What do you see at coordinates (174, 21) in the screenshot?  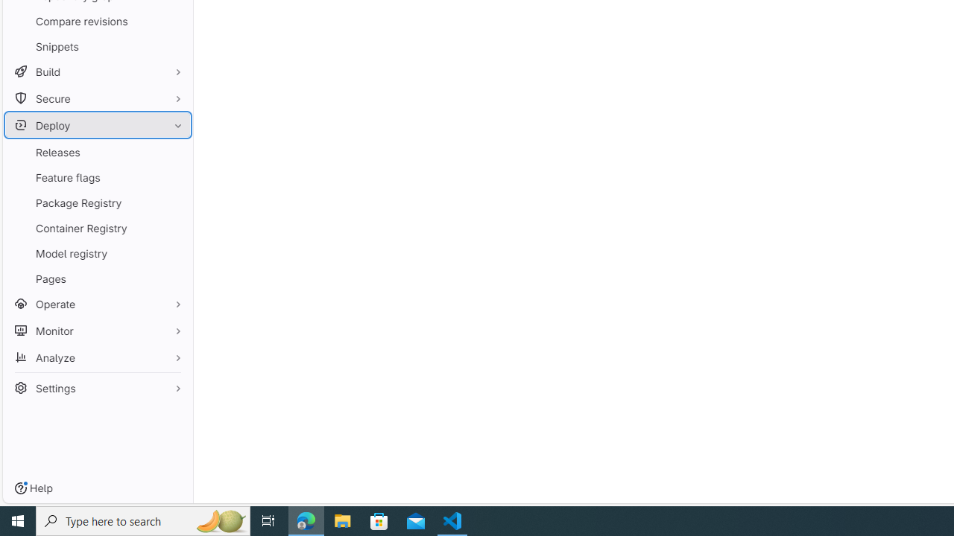 I see `Pin Compare revisions` at bounding box center [174, 21].